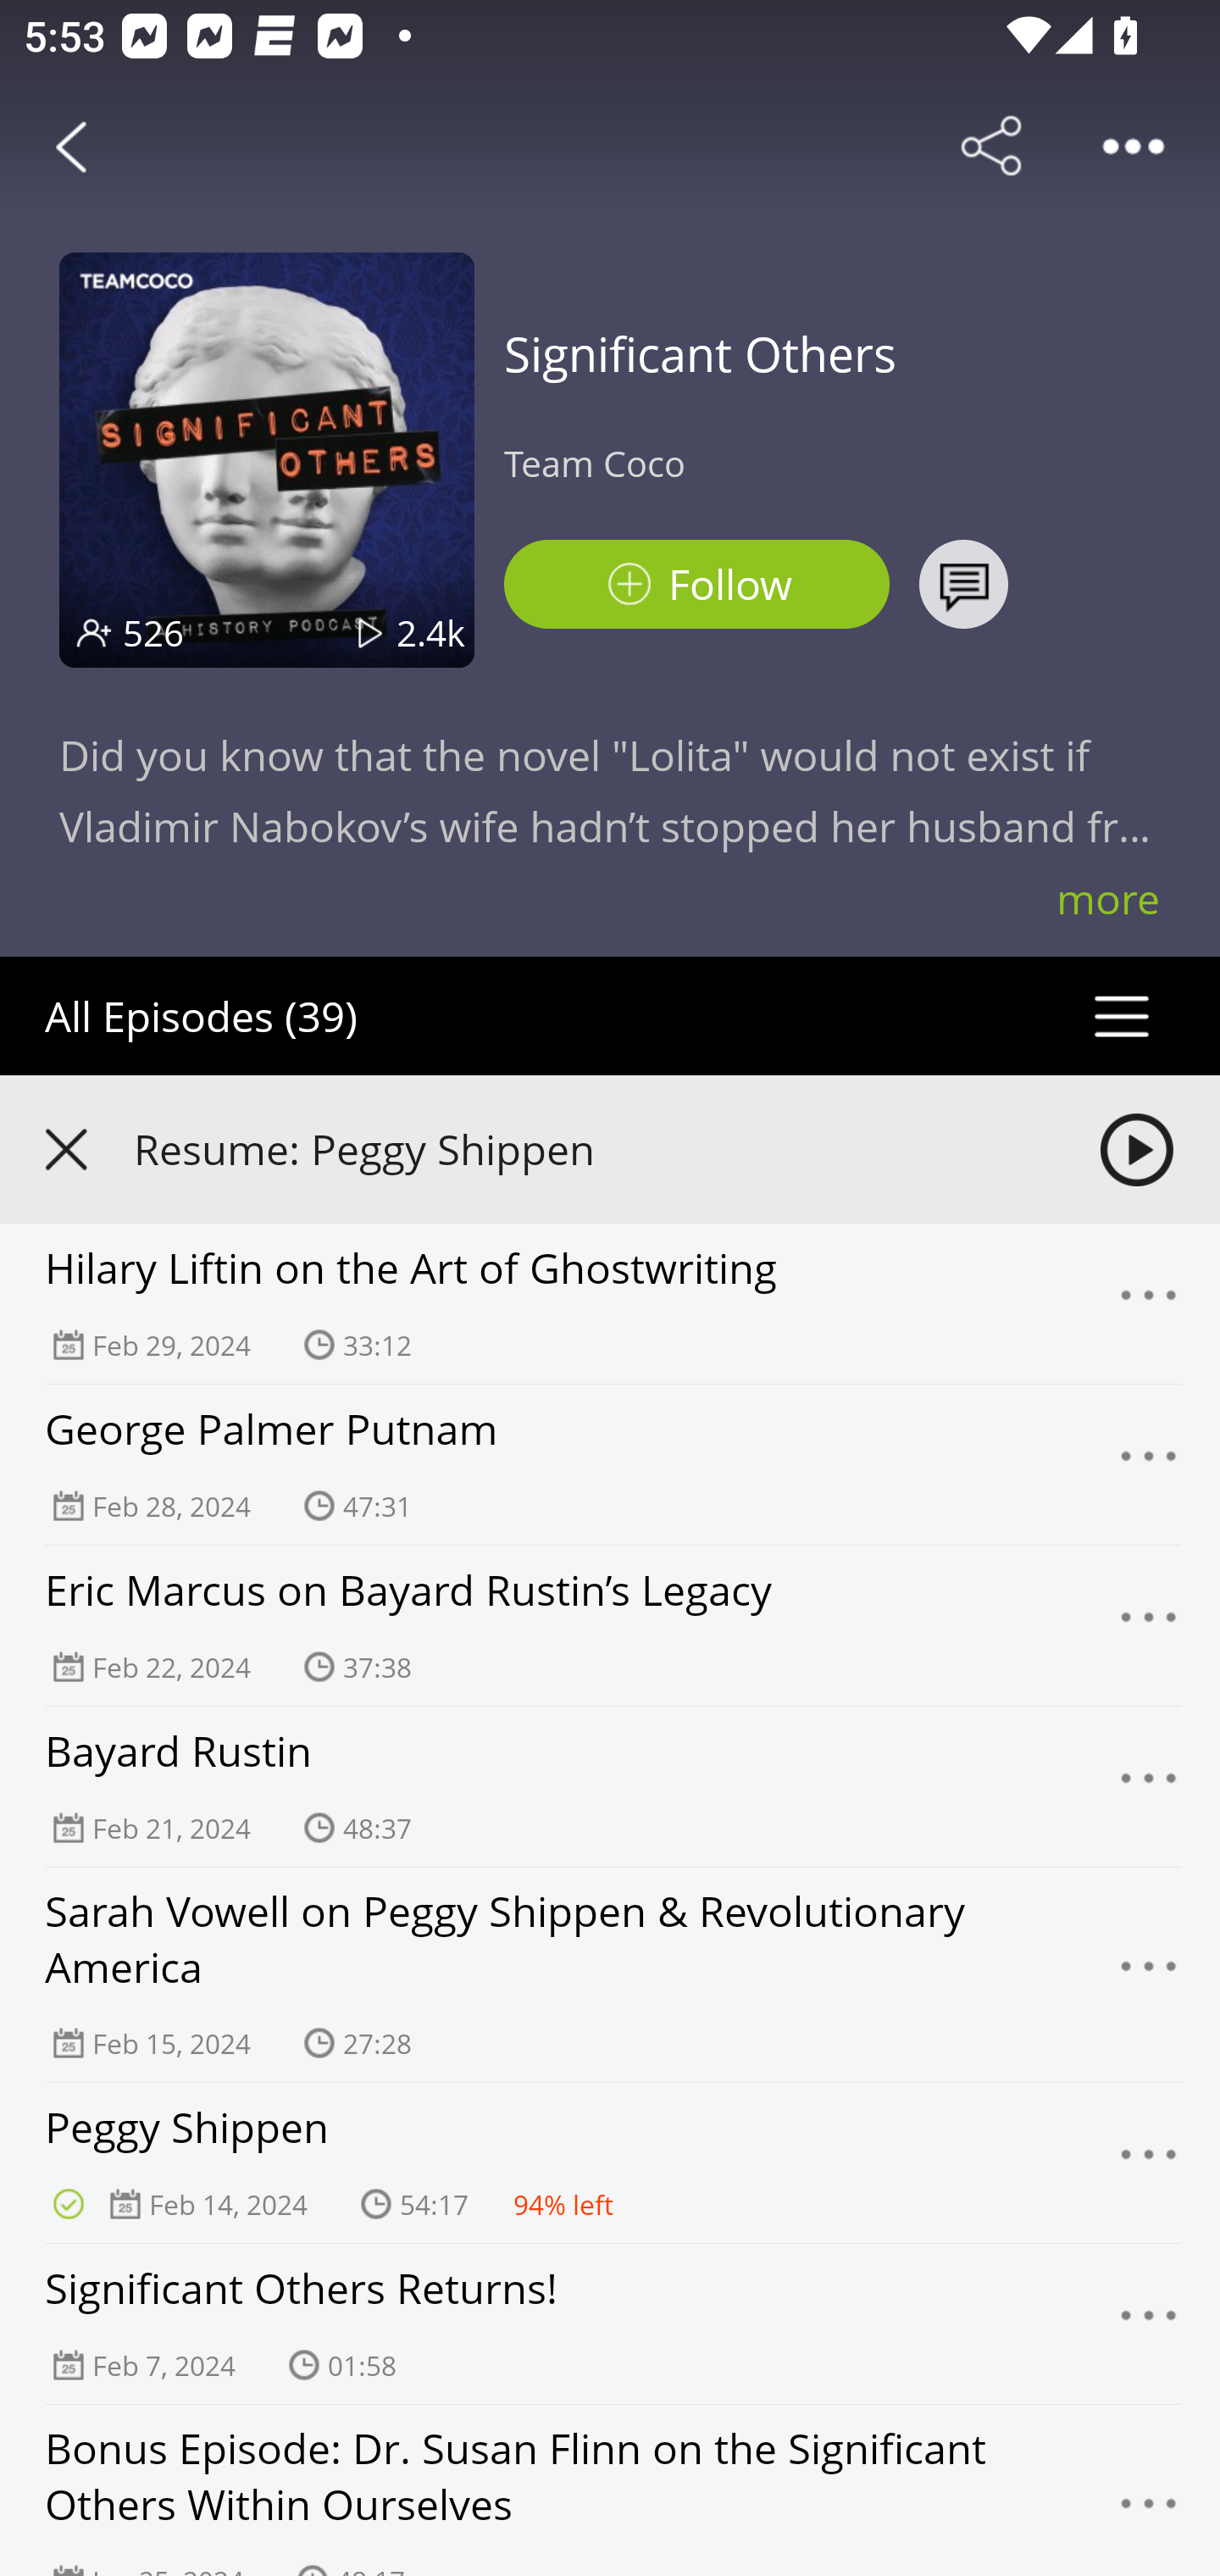 The width and height of the screenshot is (1220, 2576). Describe the element at coordinates (610, 1466) in the screenshot. I see `George Palmer Putnam Feb 28, 2024 47:31 Menu` at that location.